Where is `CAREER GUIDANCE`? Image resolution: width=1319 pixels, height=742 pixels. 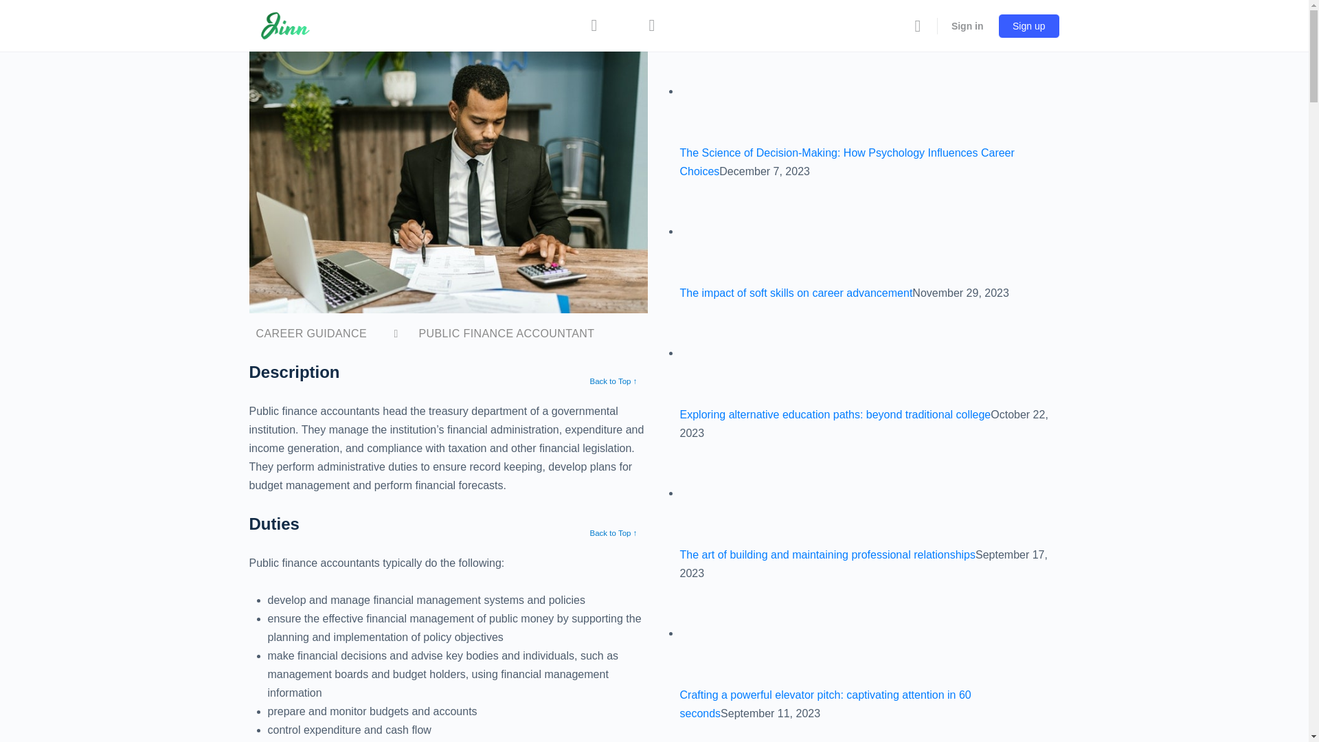
CAREER GUIDANCE is located at coordinates (311, 333).